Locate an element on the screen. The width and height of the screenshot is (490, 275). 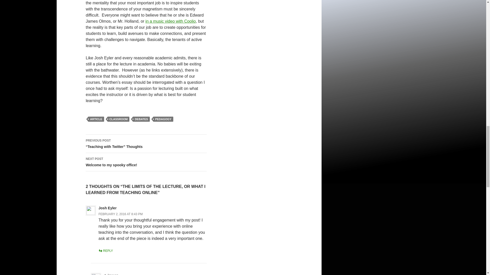
in a music video with Coolio is located at coordinates (141, 119).